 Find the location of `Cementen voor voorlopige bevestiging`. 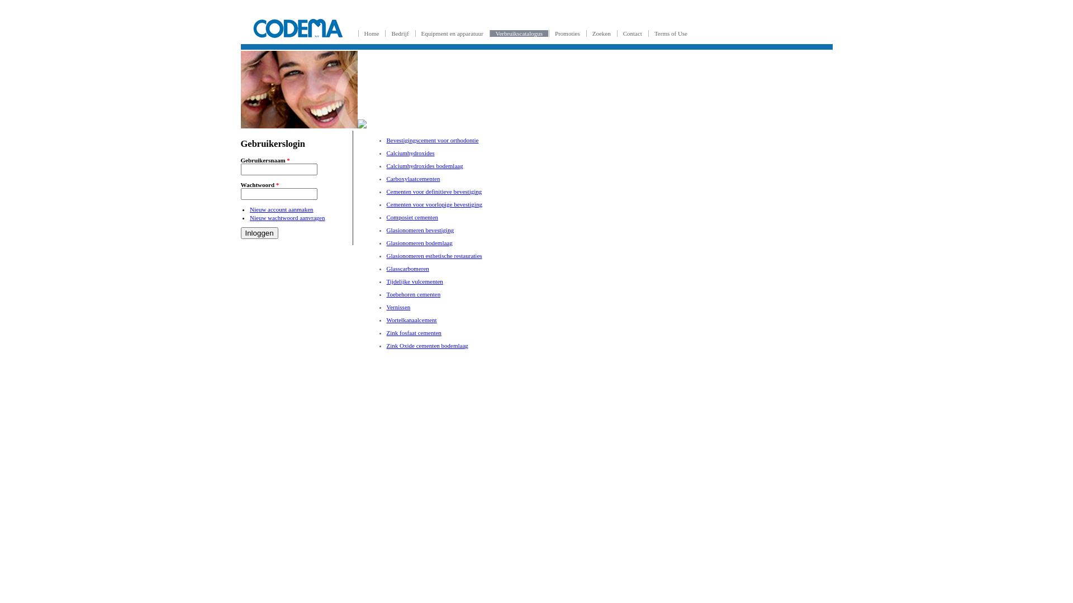

Cementen voor voorlopige bevestiging is located at coordinates (435, 204).